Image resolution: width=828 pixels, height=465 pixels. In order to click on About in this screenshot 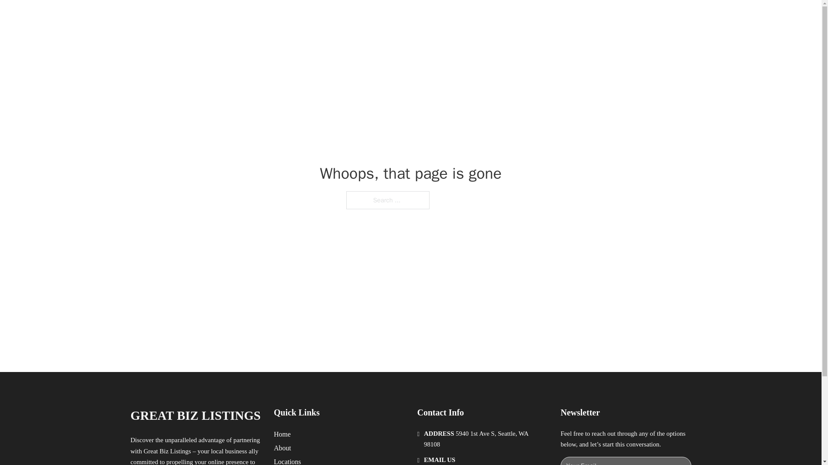, I will do `click(282, 448)`.